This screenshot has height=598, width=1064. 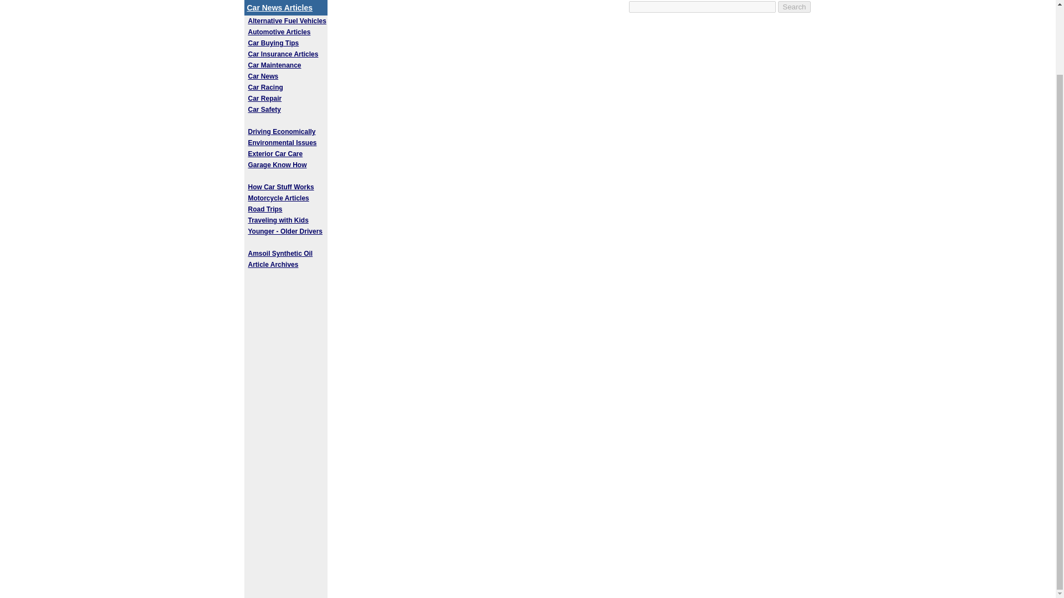 I want to click on Car Racing, so click(x=265, y=87).